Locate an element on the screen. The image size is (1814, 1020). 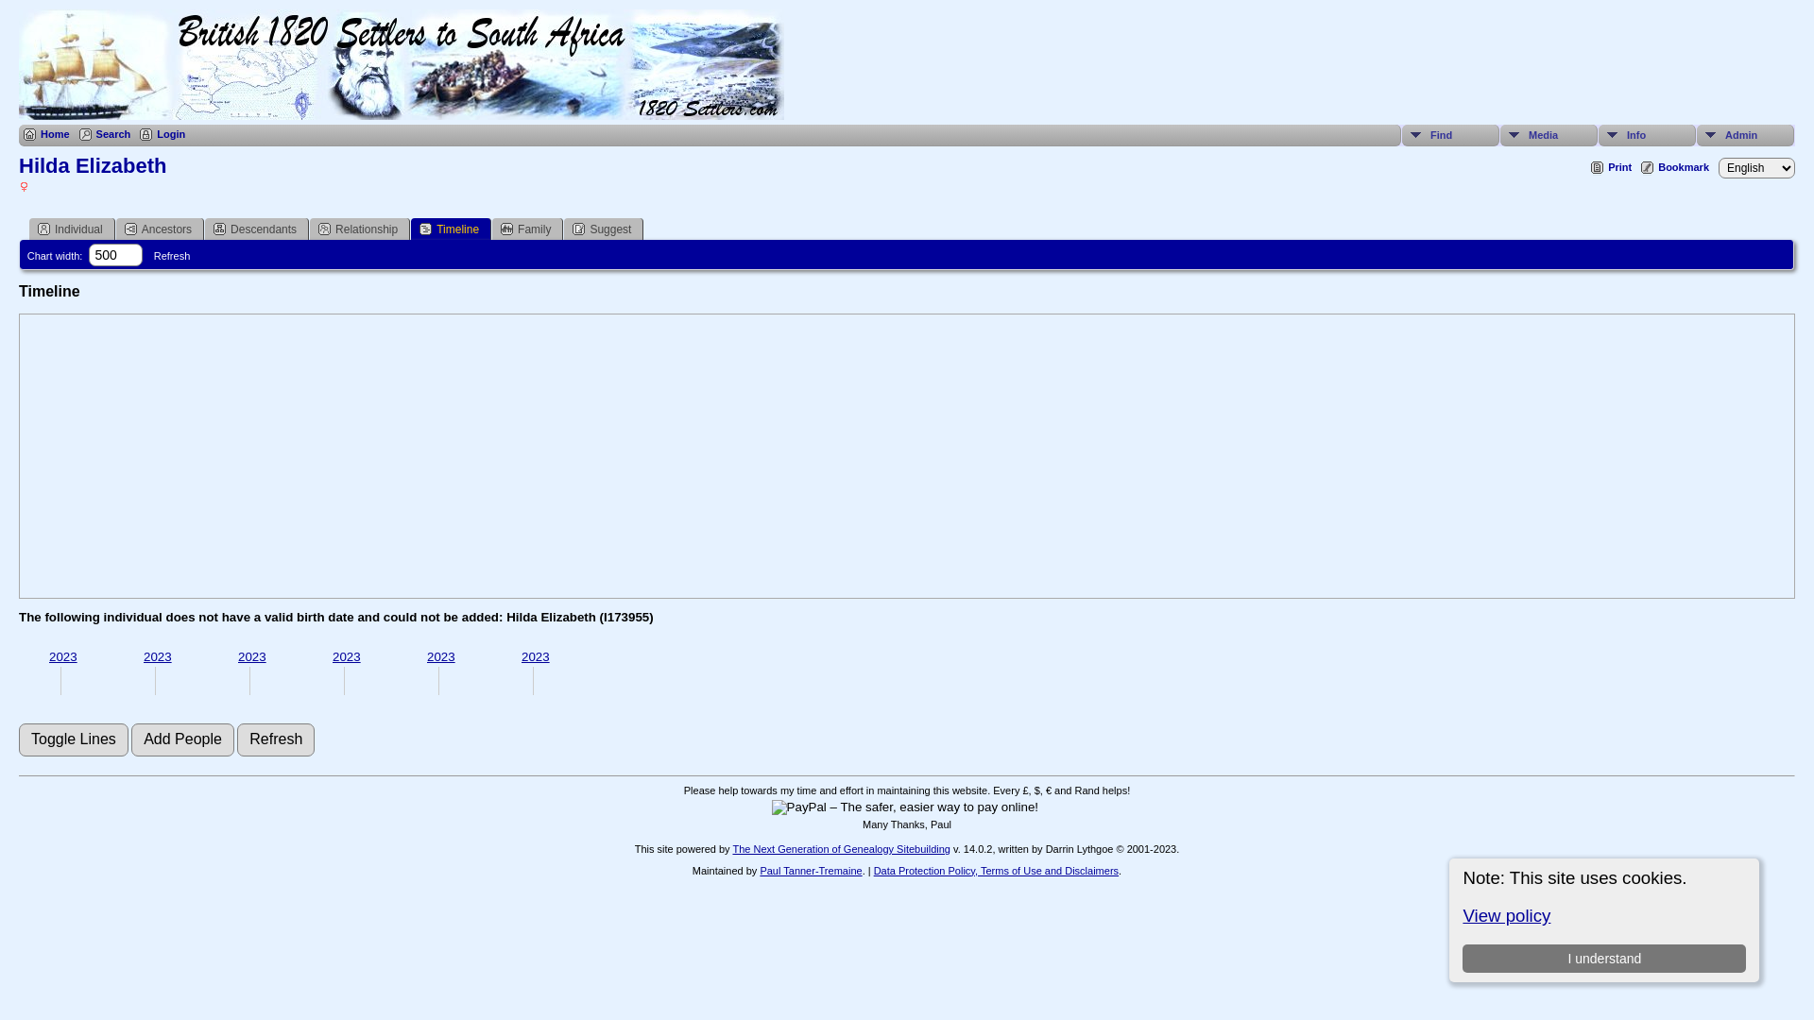
Print is located at coordinates (1612, 168).